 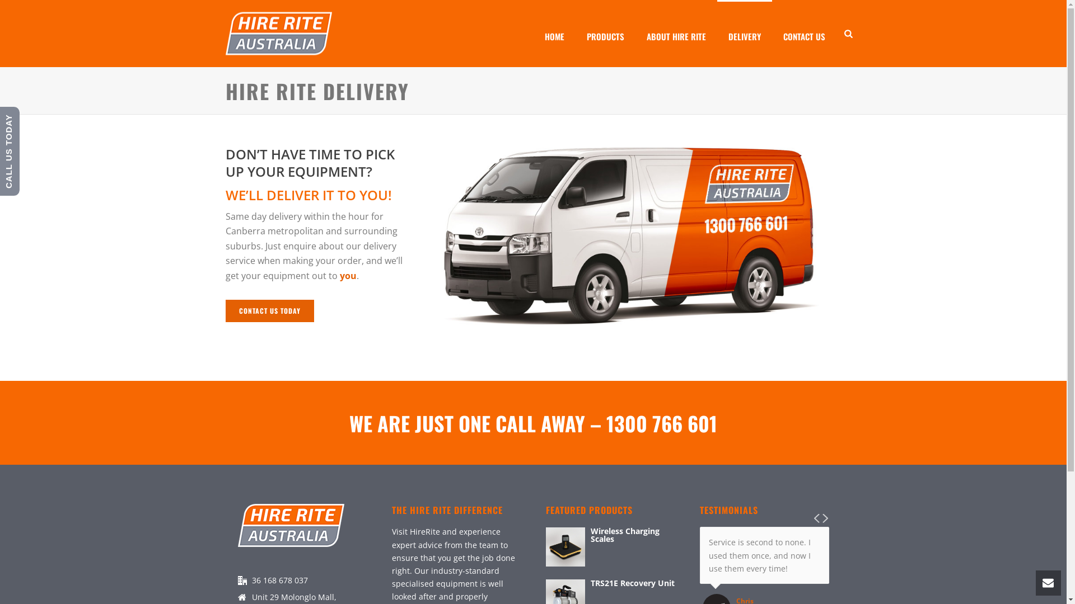 I want to click on HOME, so click(x=554, y=34).